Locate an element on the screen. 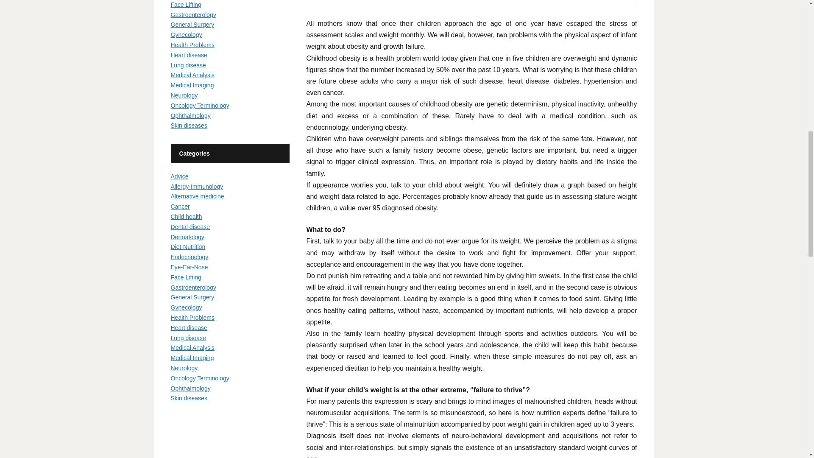 The image size is (814, 458). Gastroenterology is located at coordinates (192, 15).